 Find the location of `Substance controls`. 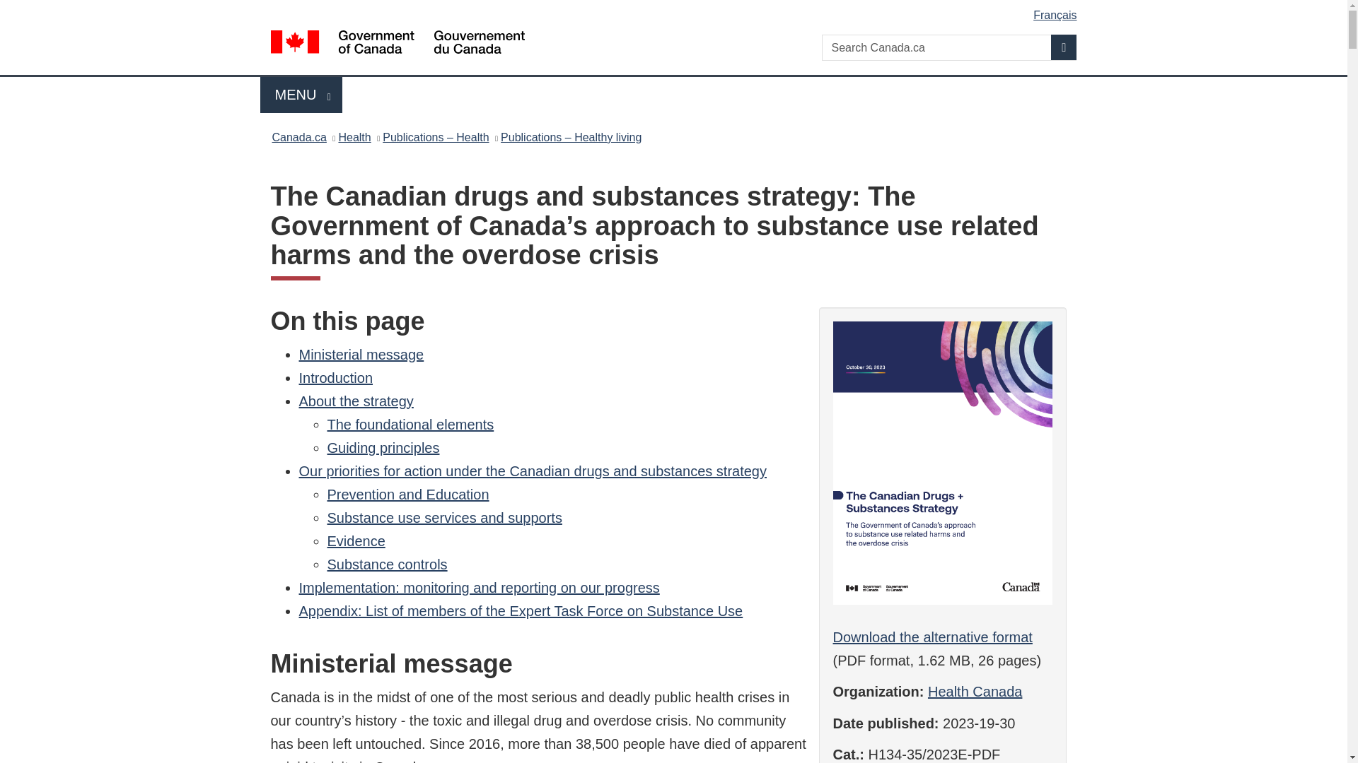

Substance controls is located at coordinates (386, 564).